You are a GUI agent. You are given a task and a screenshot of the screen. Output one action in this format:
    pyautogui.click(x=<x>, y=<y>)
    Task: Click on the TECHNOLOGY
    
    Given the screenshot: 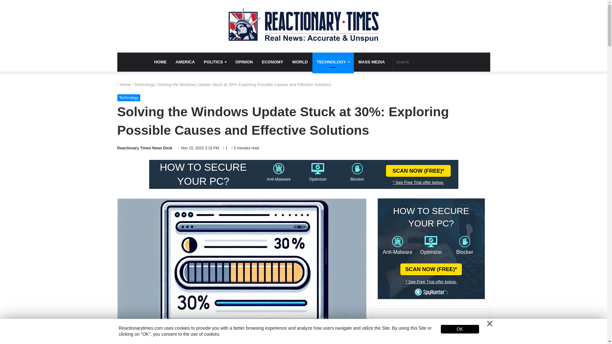 What is the action you would take?
    pyautogui.click(x=333, y=62)
    